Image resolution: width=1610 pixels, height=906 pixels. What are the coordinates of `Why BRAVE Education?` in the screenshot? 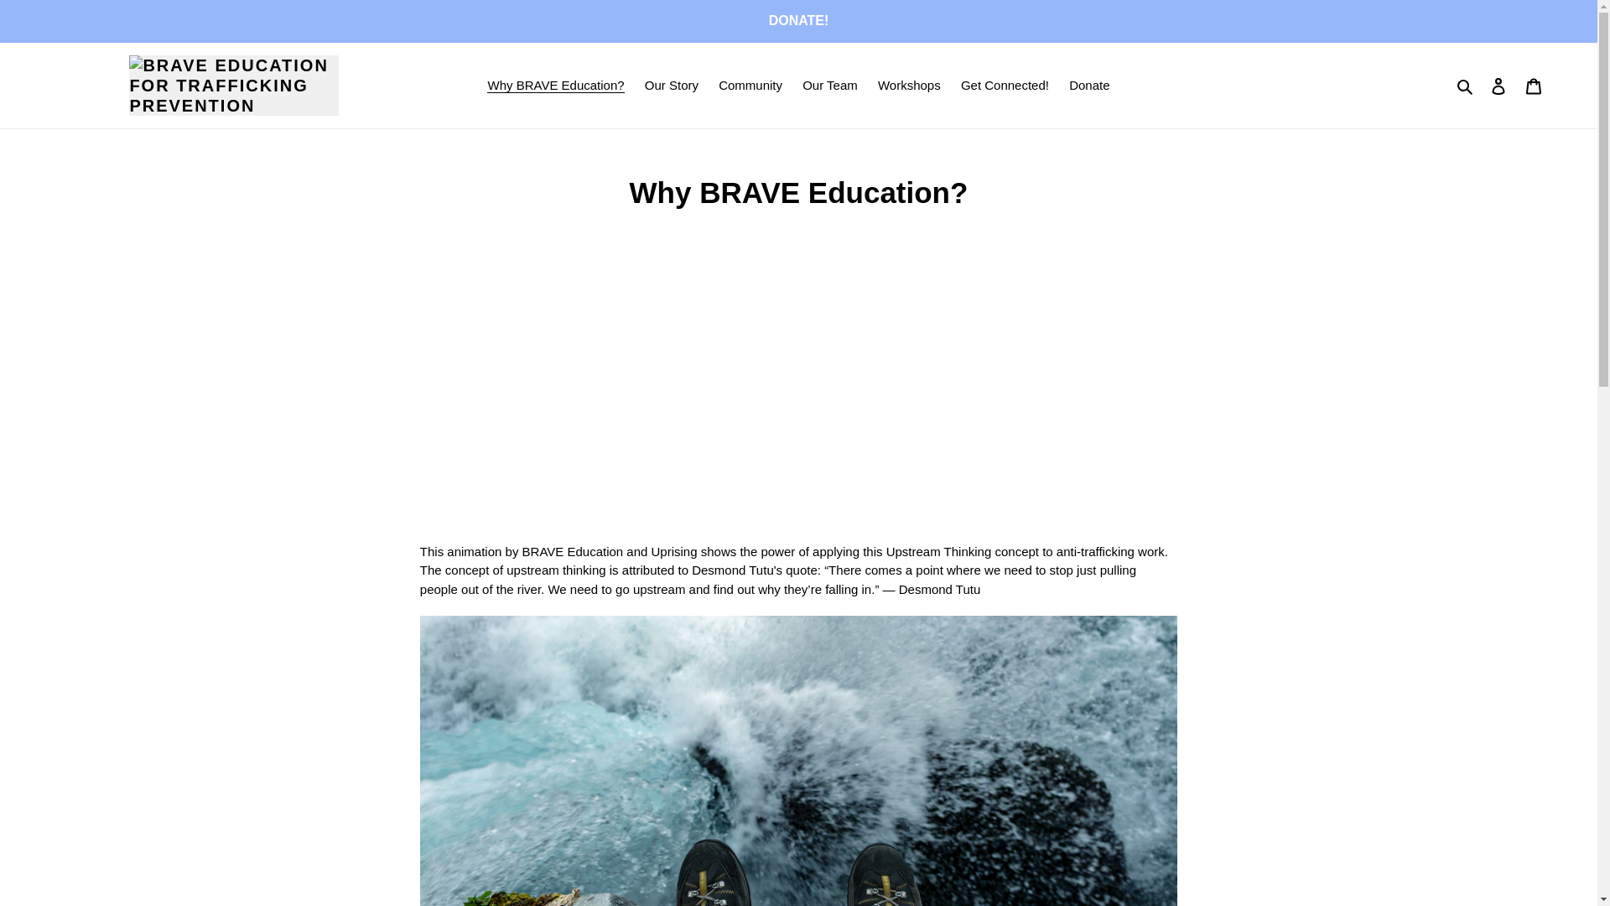 It's located at (555, 86).